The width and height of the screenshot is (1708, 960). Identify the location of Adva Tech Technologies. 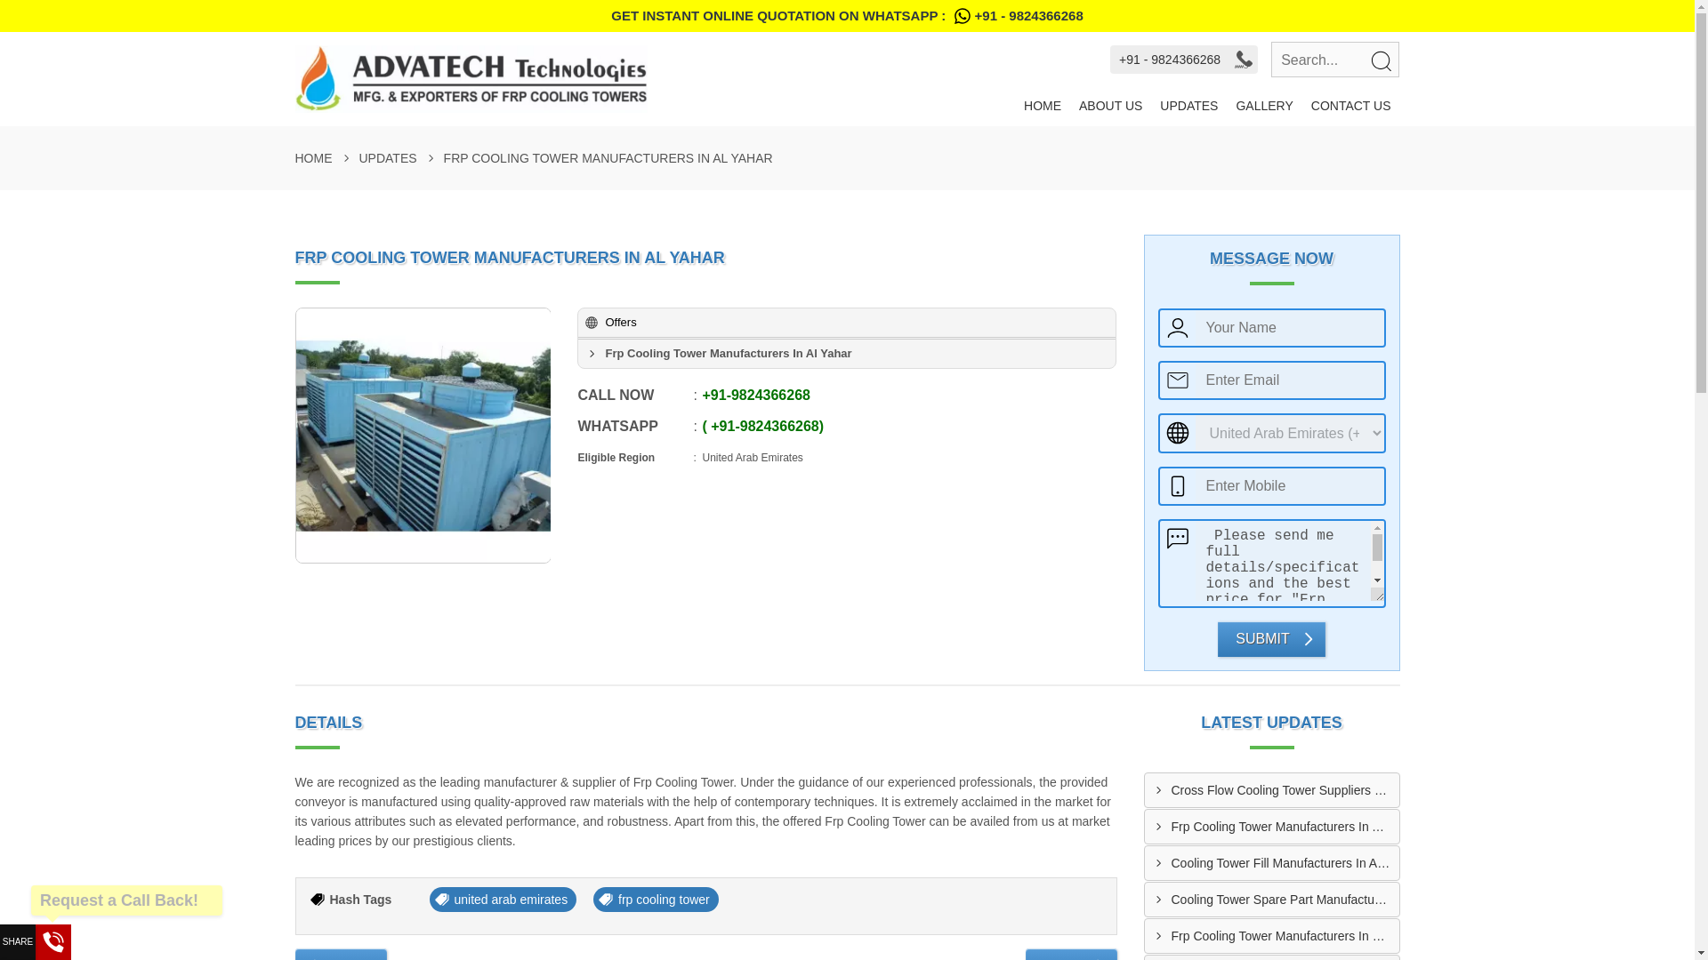
(655, 78).